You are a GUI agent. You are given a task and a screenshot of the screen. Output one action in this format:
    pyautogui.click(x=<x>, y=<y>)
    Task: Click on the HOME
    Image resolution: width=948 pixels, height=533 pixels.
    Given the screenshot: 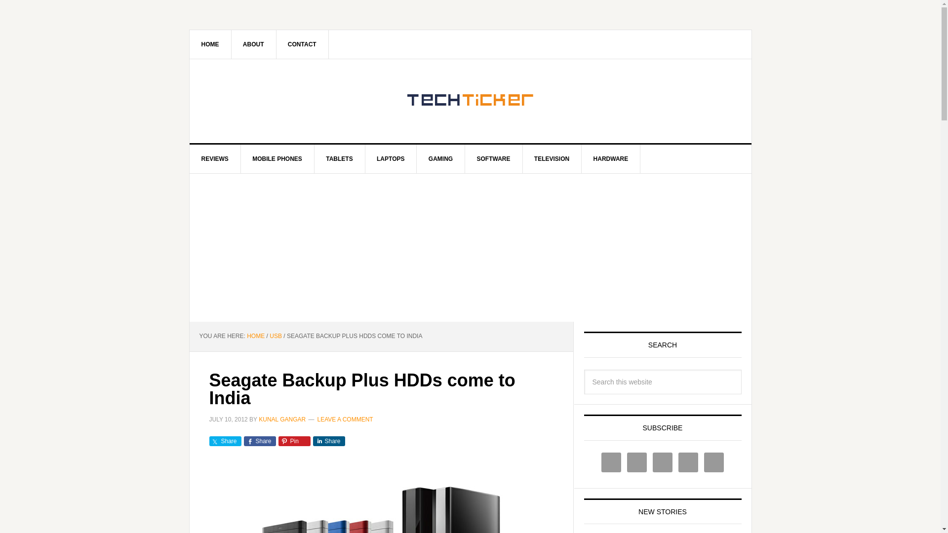 What is the action you would take?
    pyautogui.click(x=255, y=336)
    